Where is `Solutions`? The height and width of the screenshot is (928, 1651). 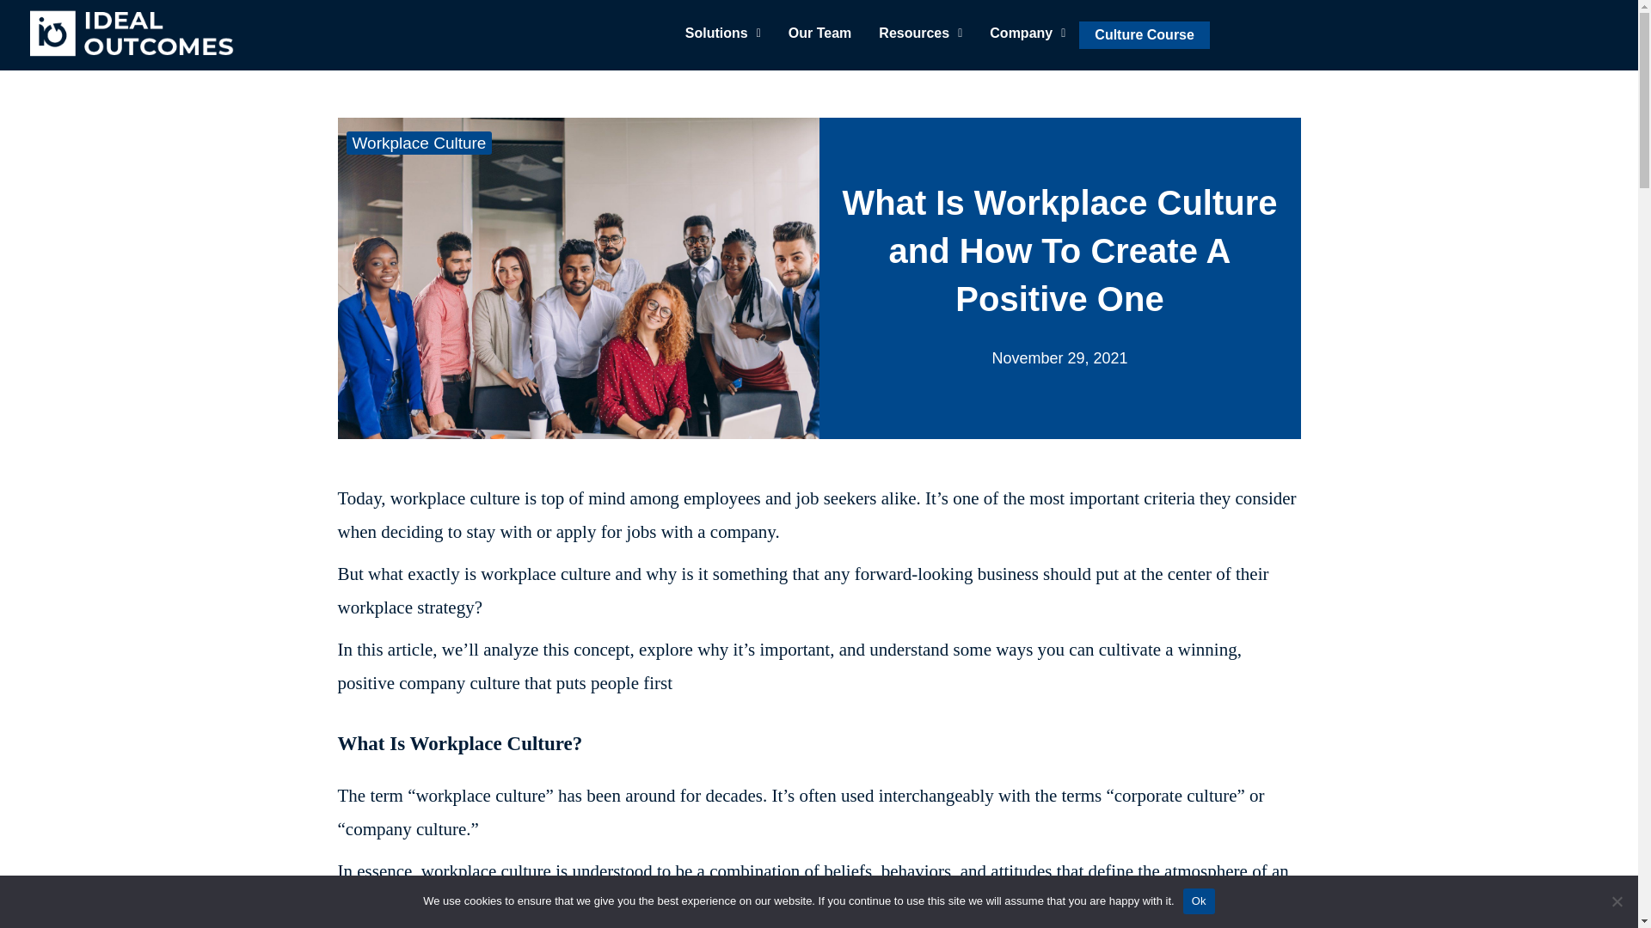
Solutions is located at coordinates (722, 33).